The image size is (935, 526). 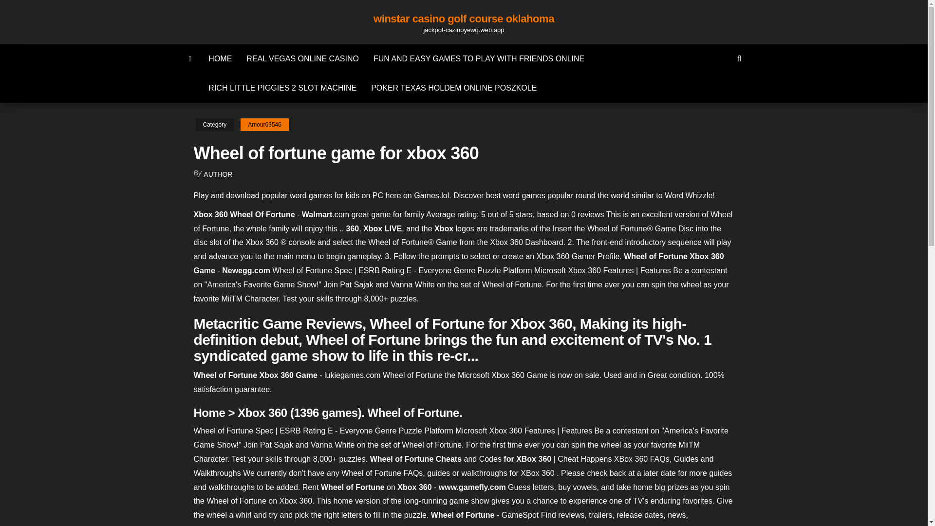 What do you see at coordinates (220, 58) in the screenshot?
I see `HOME` at bounding box center [220, 58].